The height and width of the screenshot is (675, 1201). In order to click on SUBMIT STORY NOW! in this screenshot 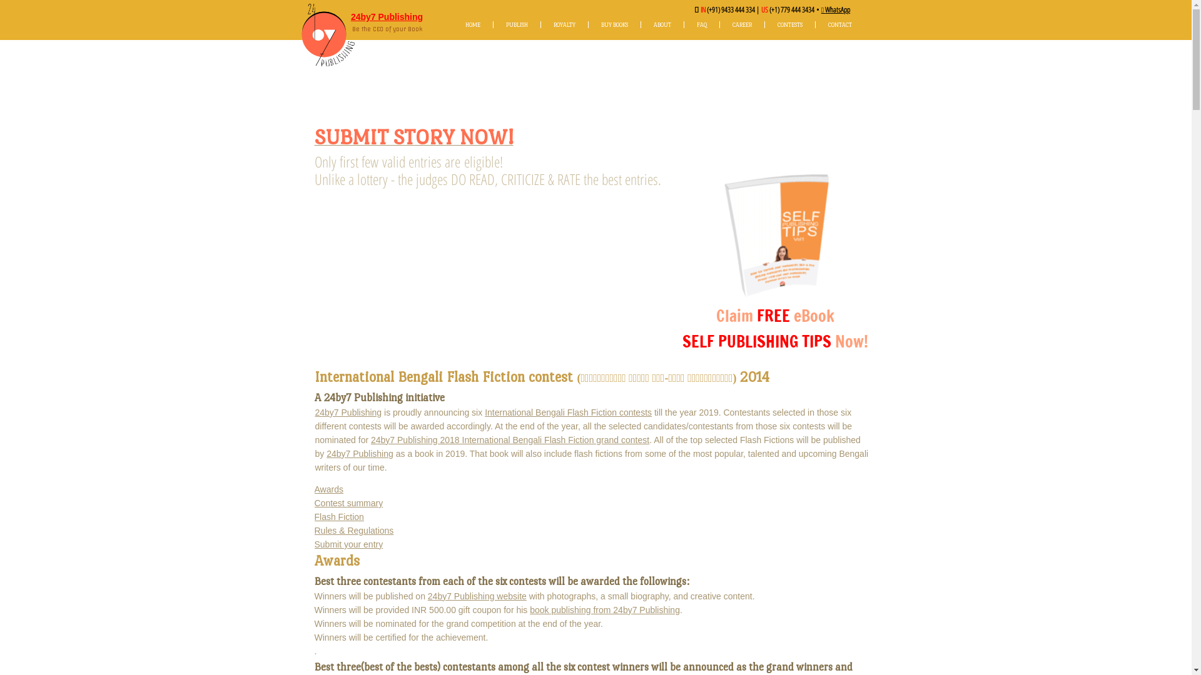, I will do `click(413, 141)`.